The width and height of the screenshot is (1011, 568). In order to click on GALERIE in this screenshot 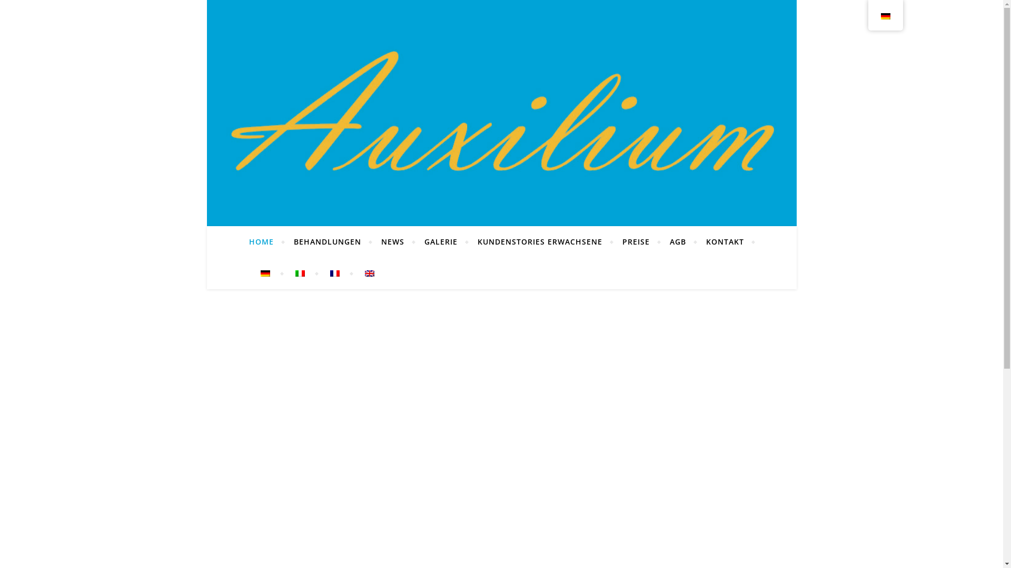, I will do `click(440, 242)`.